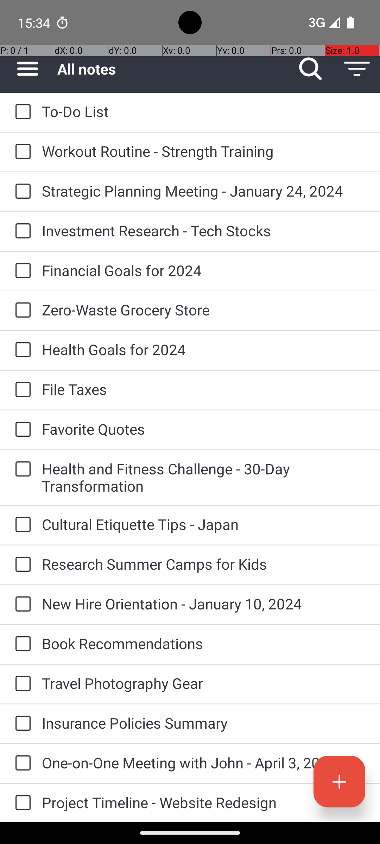 The width and height of the screenshot is (380, 844). What do you see at coordinates (21, 271) in the screenshot?
I see `to-do: Financial Goals for 2024` at bounding box center [21, 271].